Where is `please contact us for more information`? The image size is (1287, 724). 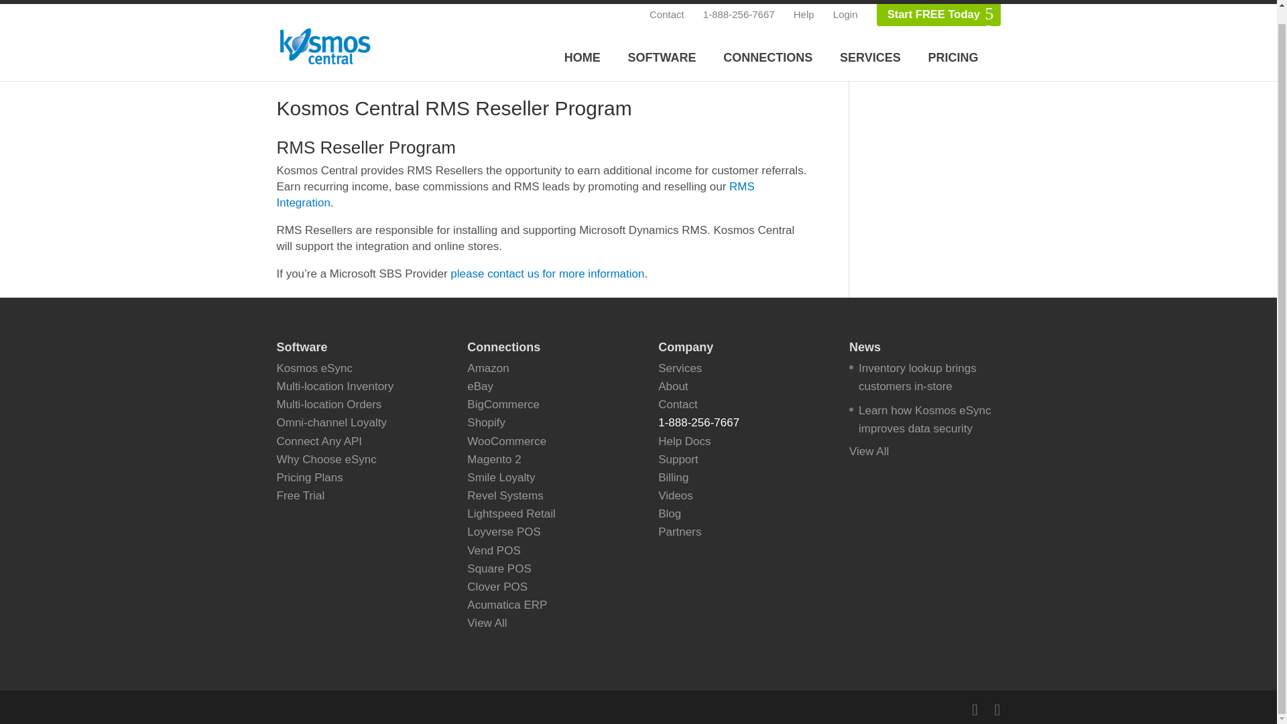 please contact us for more information is located at coordinates (547, 274).